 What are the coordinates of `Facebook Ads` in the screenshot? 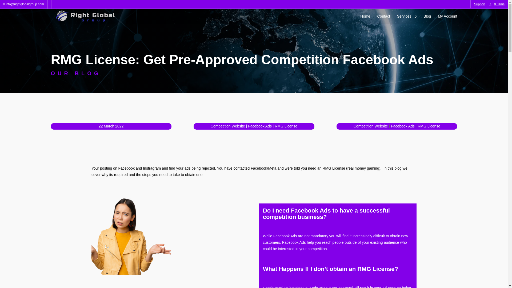 It's located at (260, 126).